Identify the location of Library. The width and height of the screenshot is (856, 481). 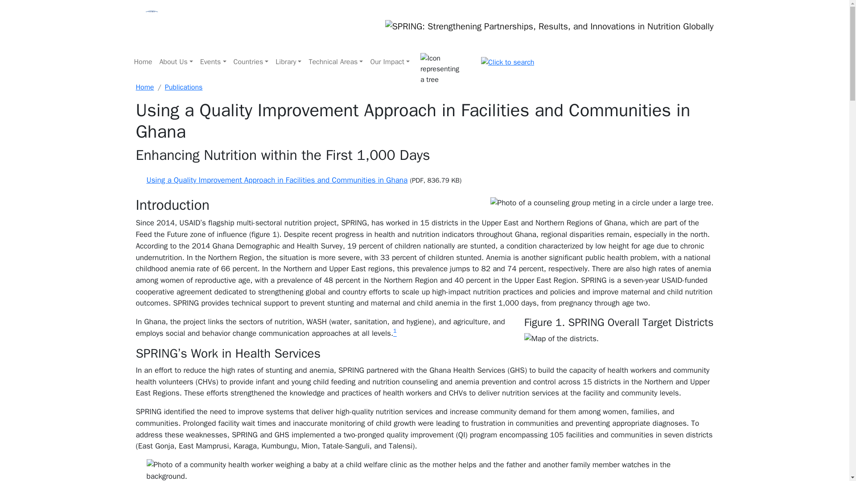
(288, 61).